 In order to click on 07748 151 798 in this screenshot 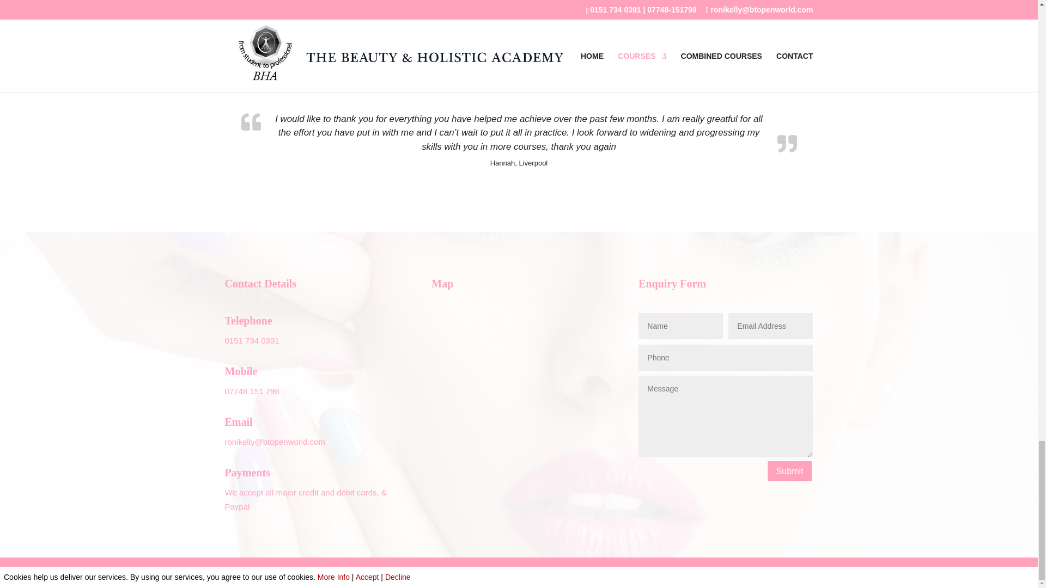, I will do `click(252, 391)`.